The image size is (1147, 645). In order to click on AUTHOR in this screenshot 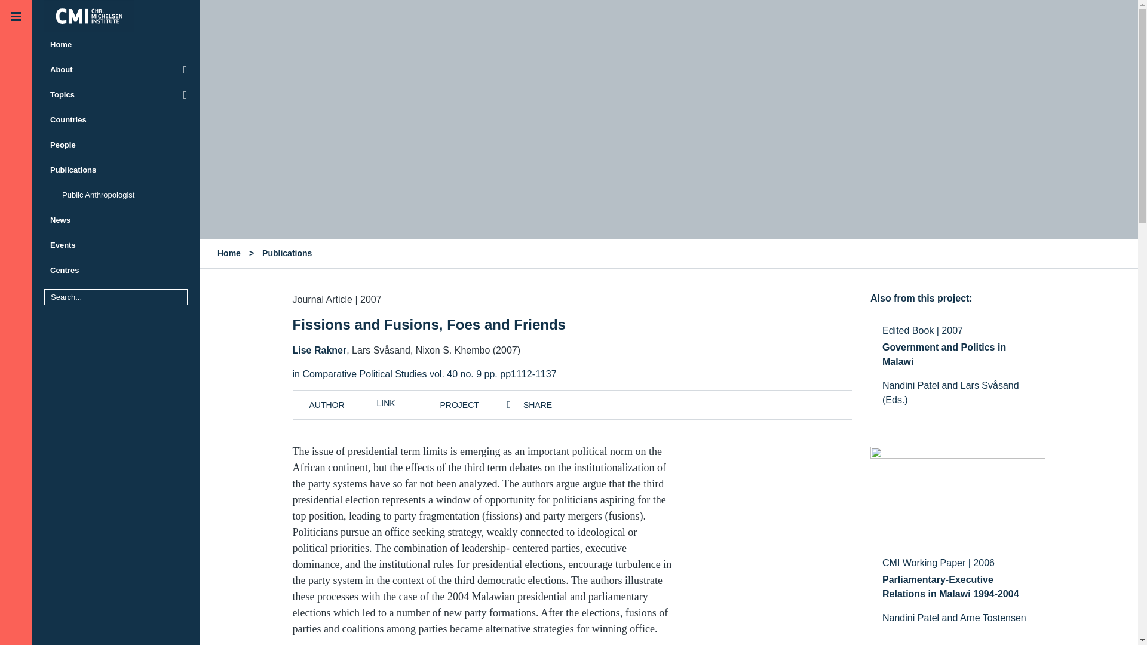, I will do `click(318, 404)`.